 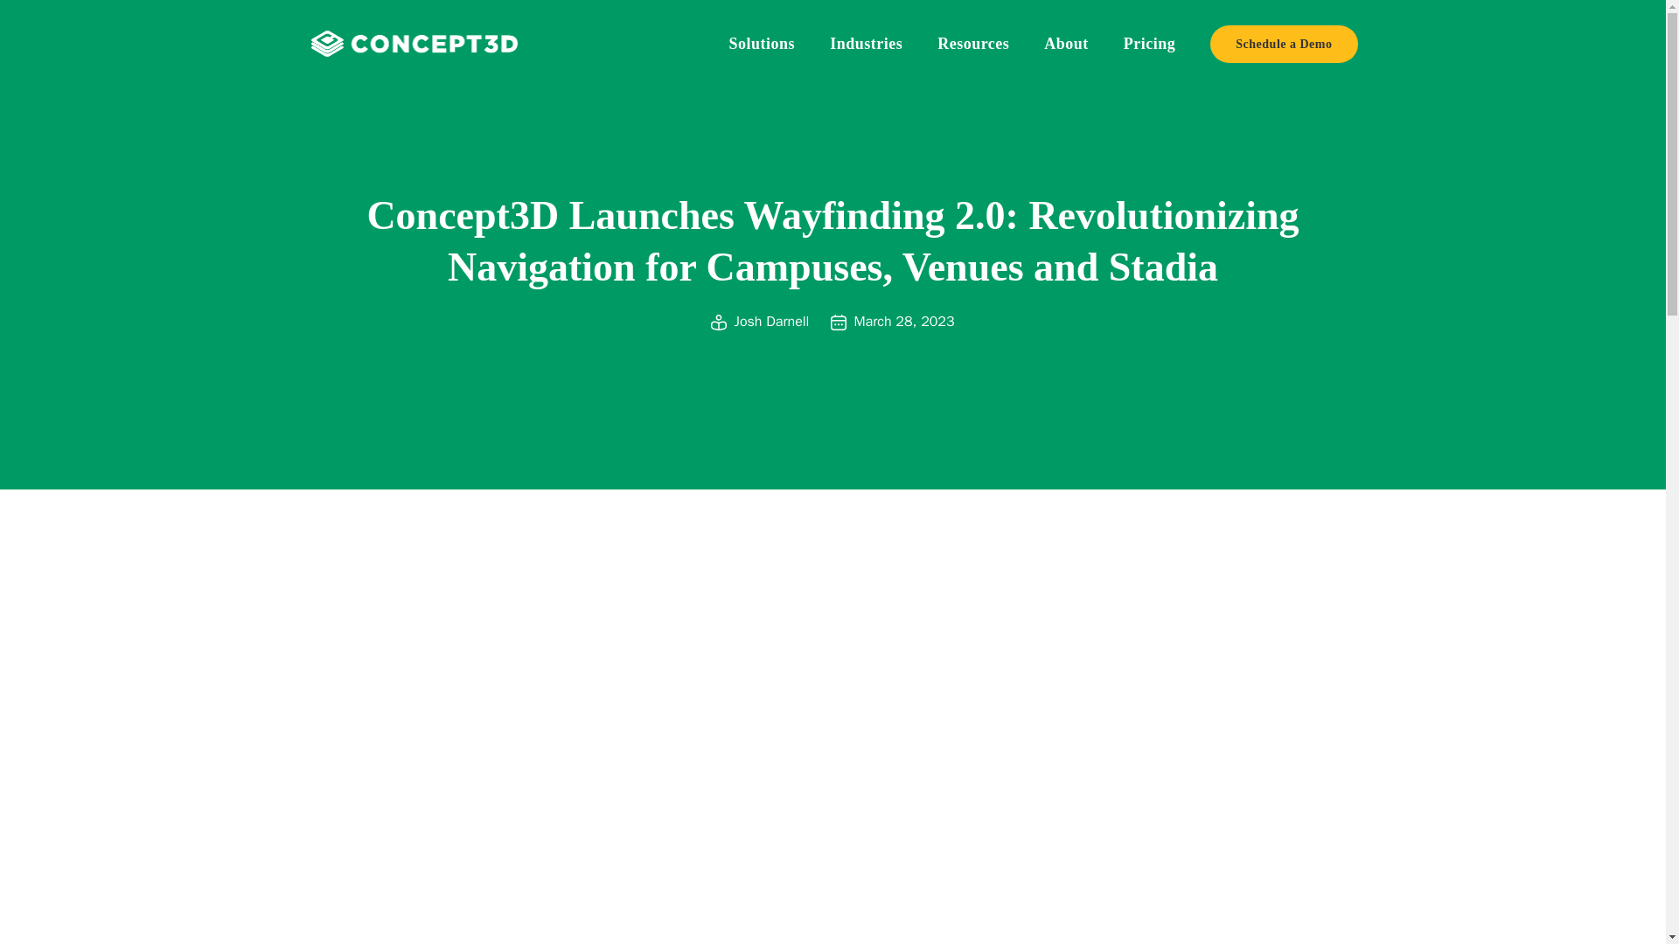 What do you see at coordinates (1066, 44) in the screenshot?
I see `About` at bounding box center [1066, 44].